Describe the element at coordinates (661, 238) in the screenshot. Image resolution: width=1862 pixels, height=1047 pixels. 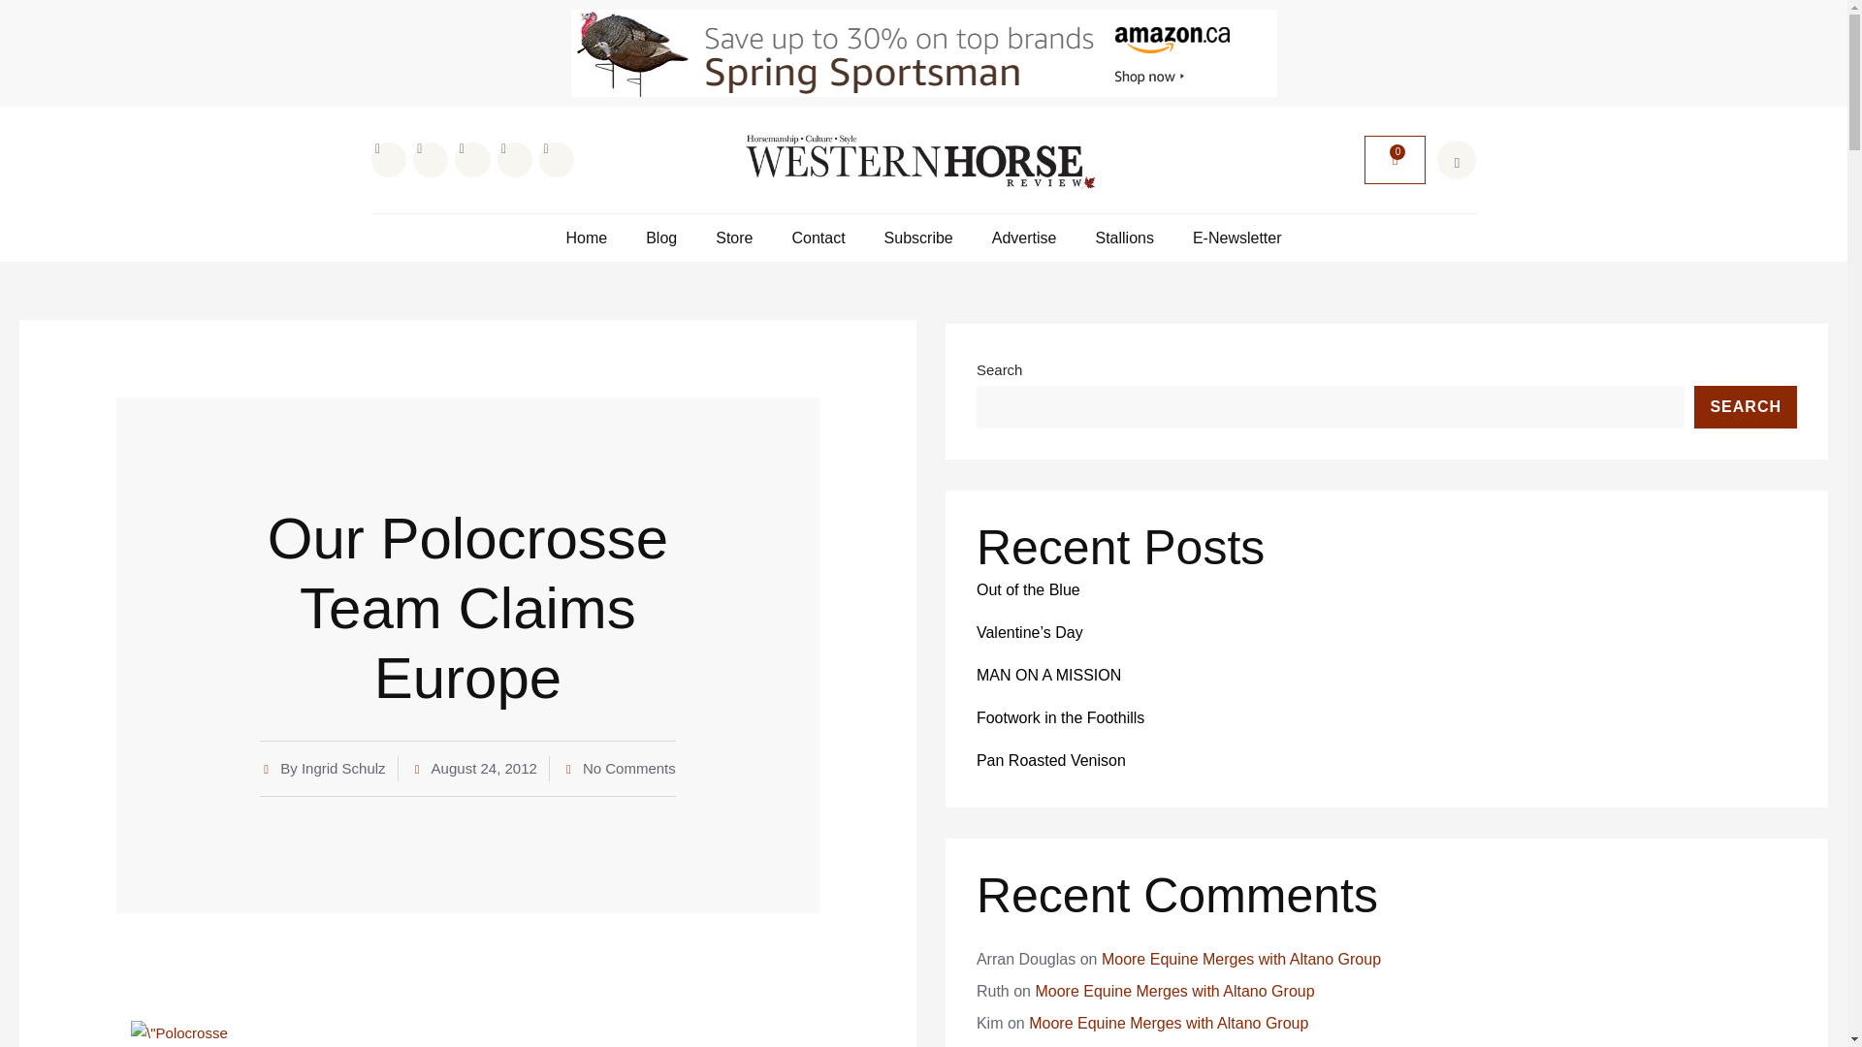
I see `Blog` at that location.